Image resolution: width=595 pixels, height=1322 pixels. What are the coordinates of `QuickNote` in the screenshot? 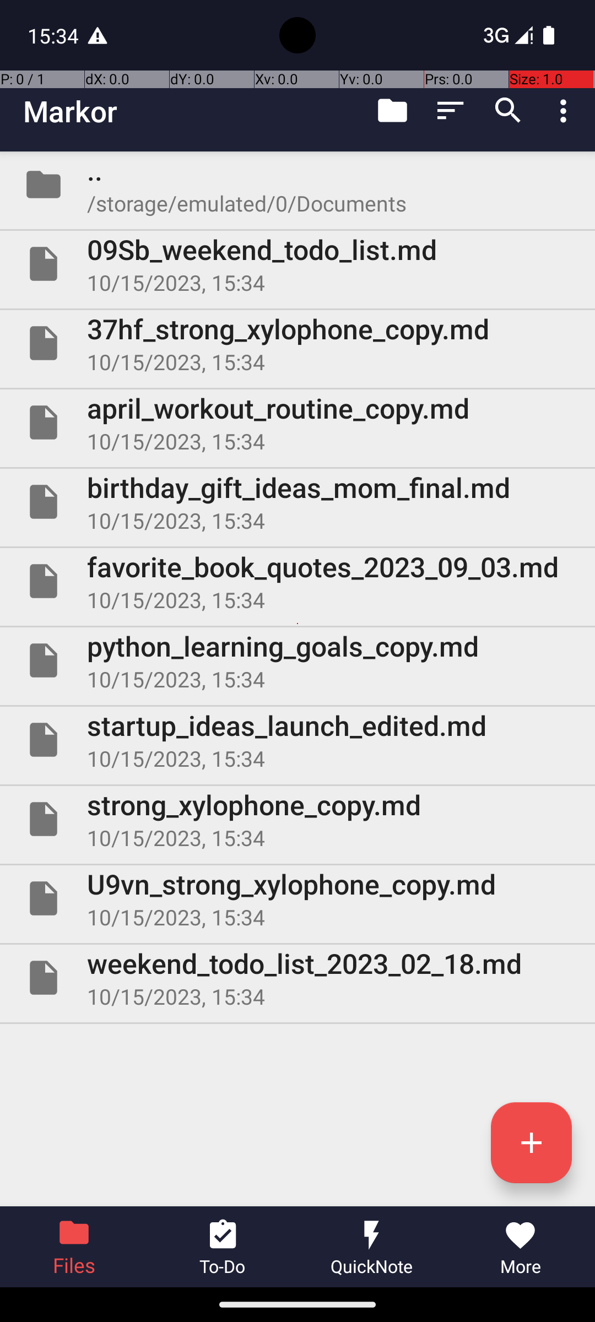 It's located at (372, 1247).